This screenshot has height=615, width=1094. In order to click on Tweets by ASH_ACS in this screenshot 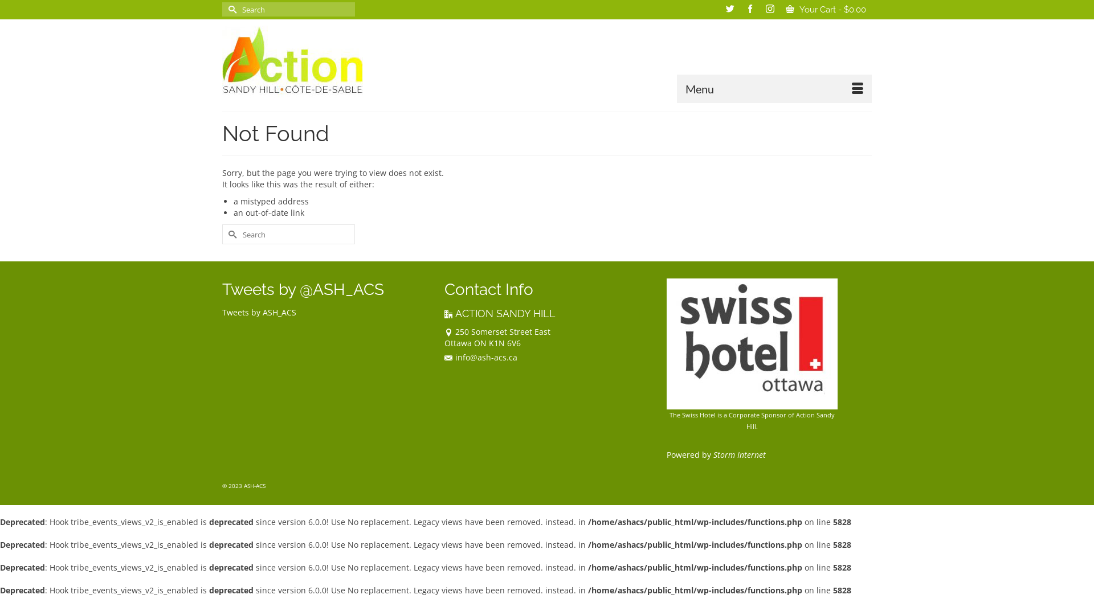, I will do `click(259, 312)`.